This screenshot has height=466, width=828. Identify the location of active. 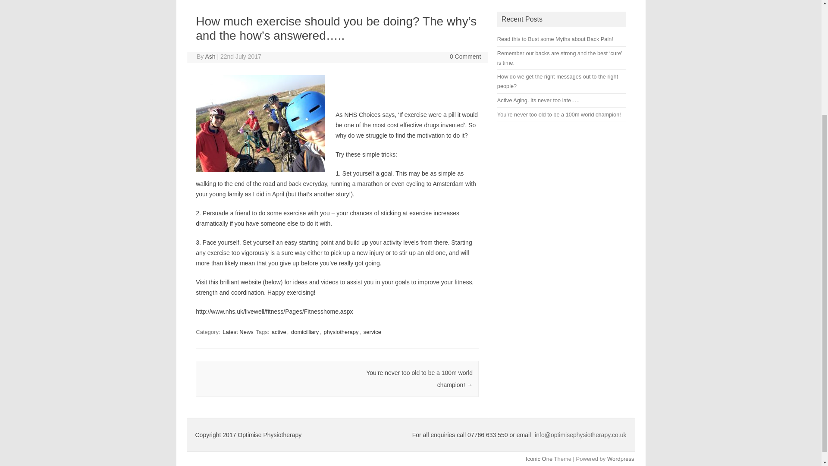
(279, 332).